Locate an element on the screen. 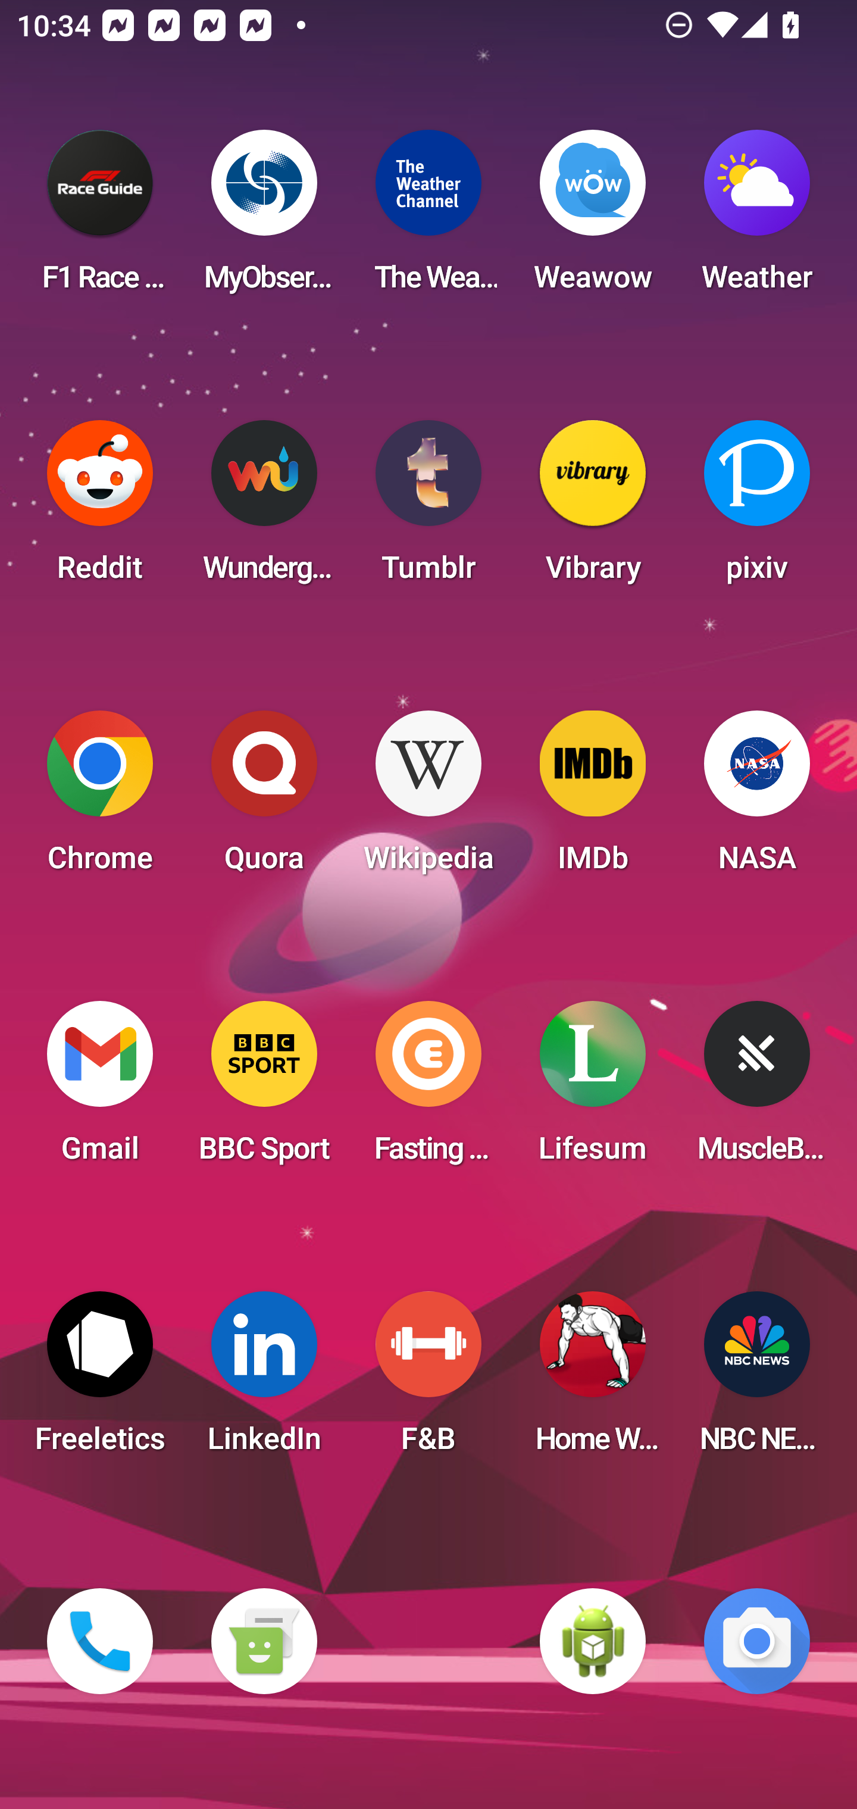  Reddit is located at coordinates (100, 508).